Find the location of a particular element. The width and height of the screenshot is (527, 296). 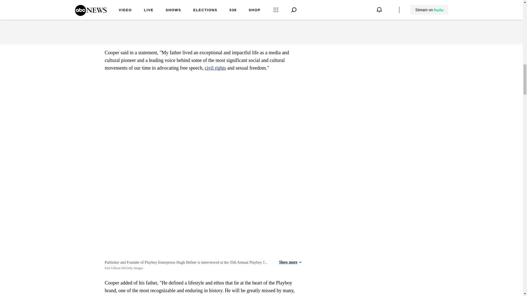

Show more is located at coordinates (290, 262).